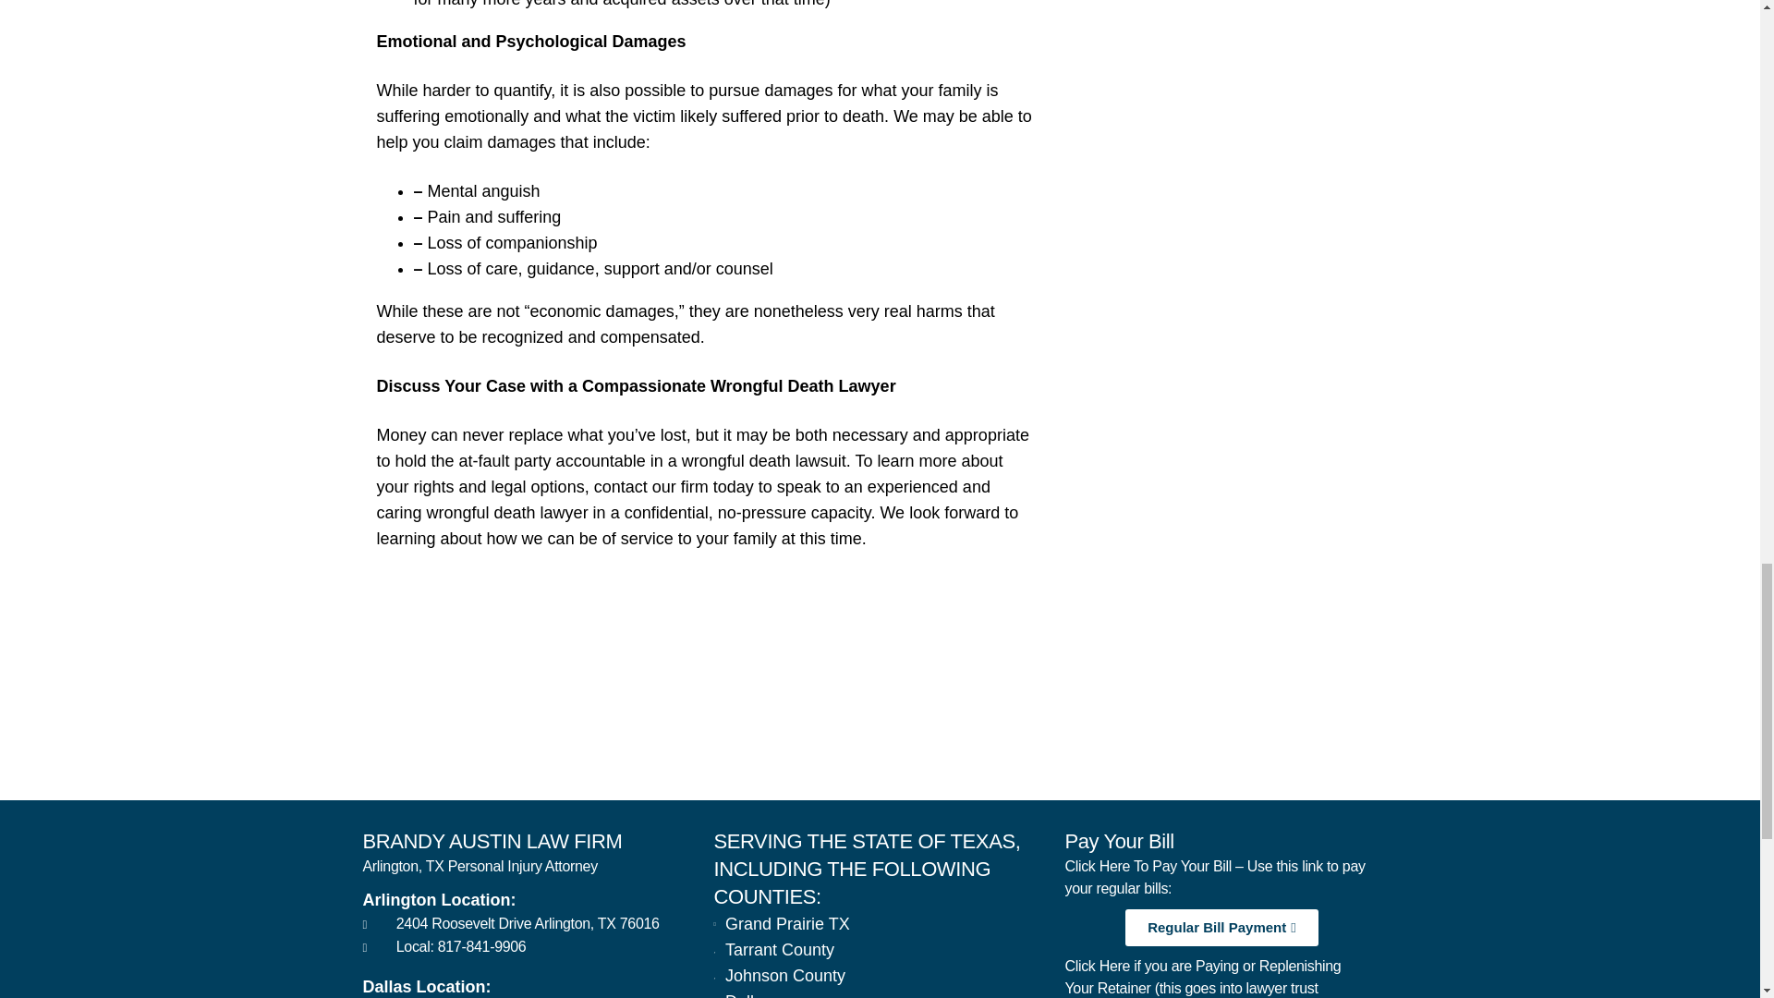 The height and width of the screenshot is (998, 1774). What do you see at coordinates (1337, 721) in the screenshot?
I see `NAELA` at bounding box center [1337, 721].